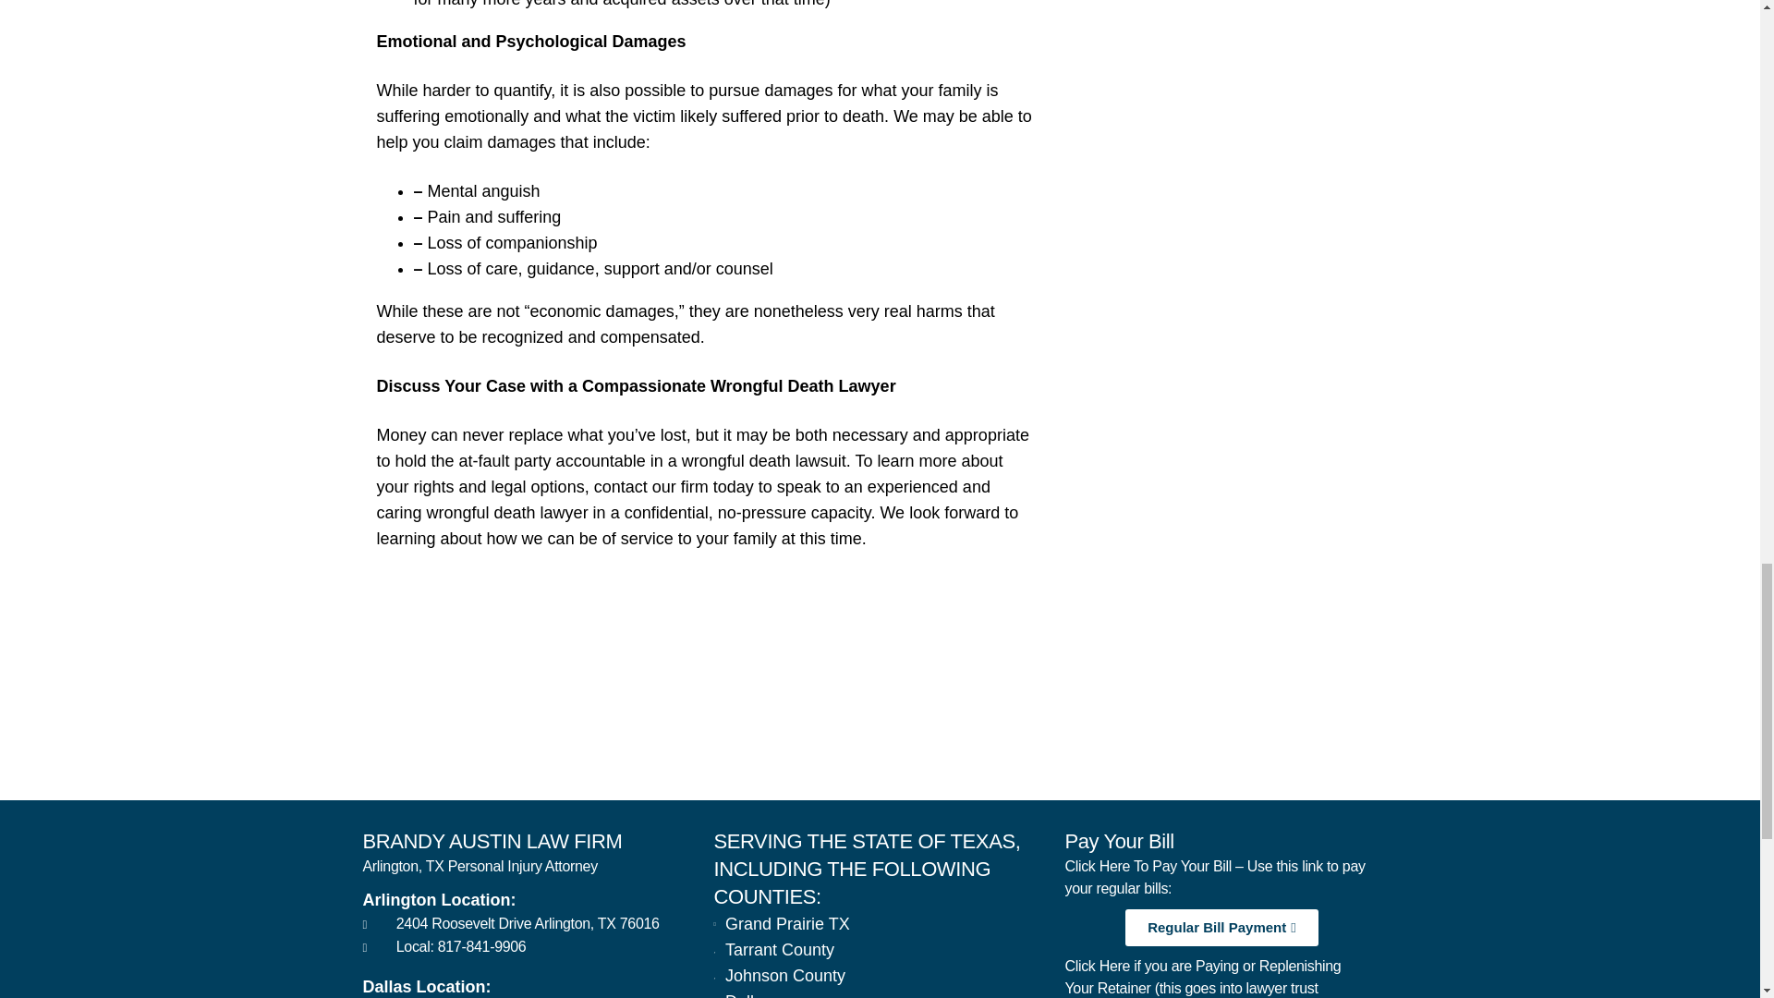 The height and width of the screenshot is (998, 1774). What do you see at coordinates (1337, 721) in the screenshot?
I see `NAELA` at bounding box center [1337, 721].